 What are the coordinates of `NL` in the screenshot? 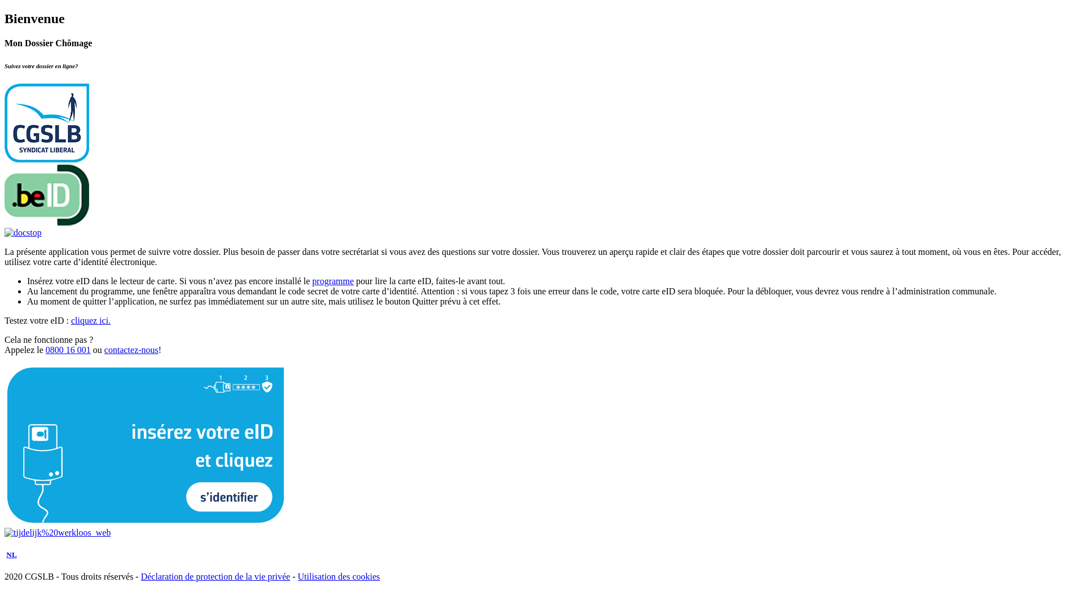 It's located at (11, 555).